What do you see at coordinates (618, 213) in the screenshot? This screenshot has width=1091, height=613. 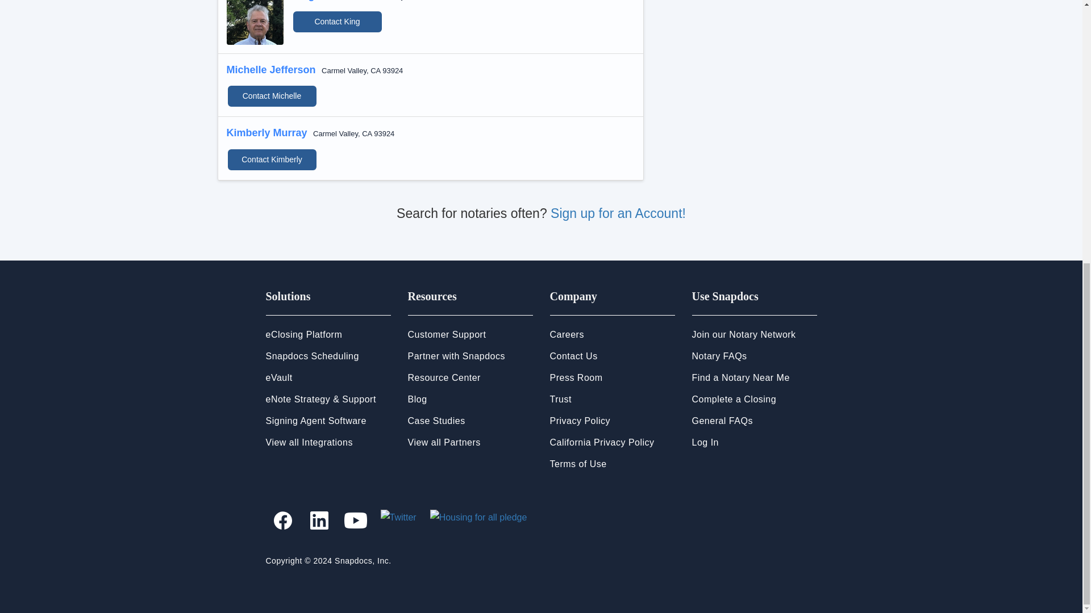 I see `Sign up for an Account!` at bounding box center [618, 213].